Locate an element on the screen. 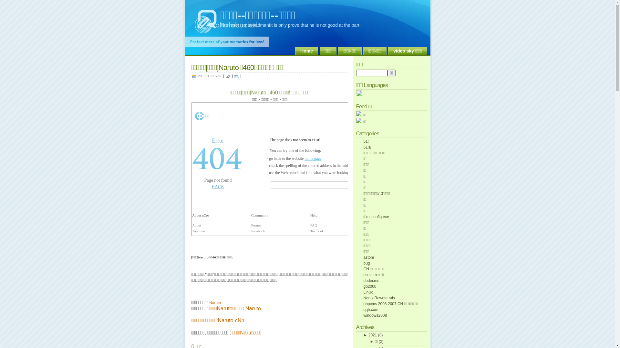  search is located at coordinates (371, 73).